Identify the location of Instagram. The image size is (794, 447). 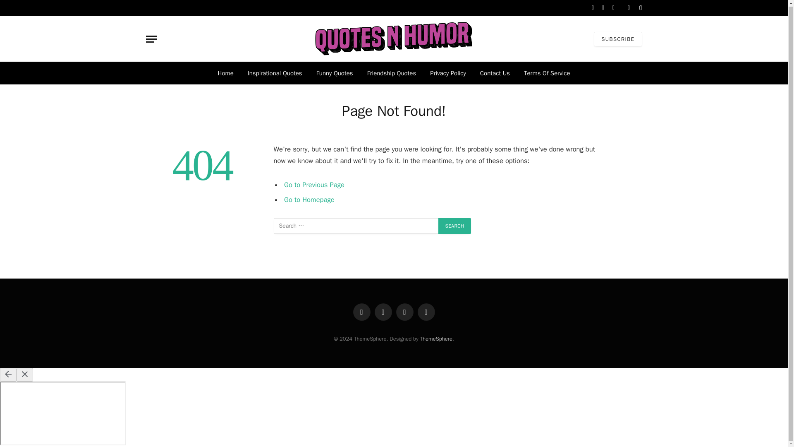
(614, 8).